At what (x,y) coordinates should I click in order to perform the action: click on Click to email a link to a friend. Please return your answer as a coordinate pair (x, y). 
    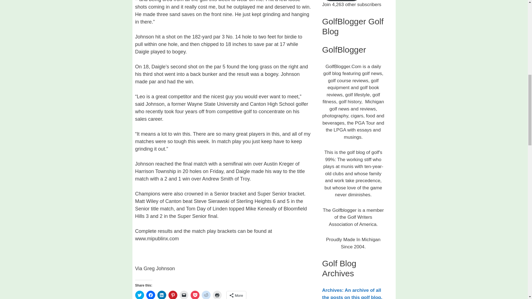
    Looking at the image, I should click on (184, 295).